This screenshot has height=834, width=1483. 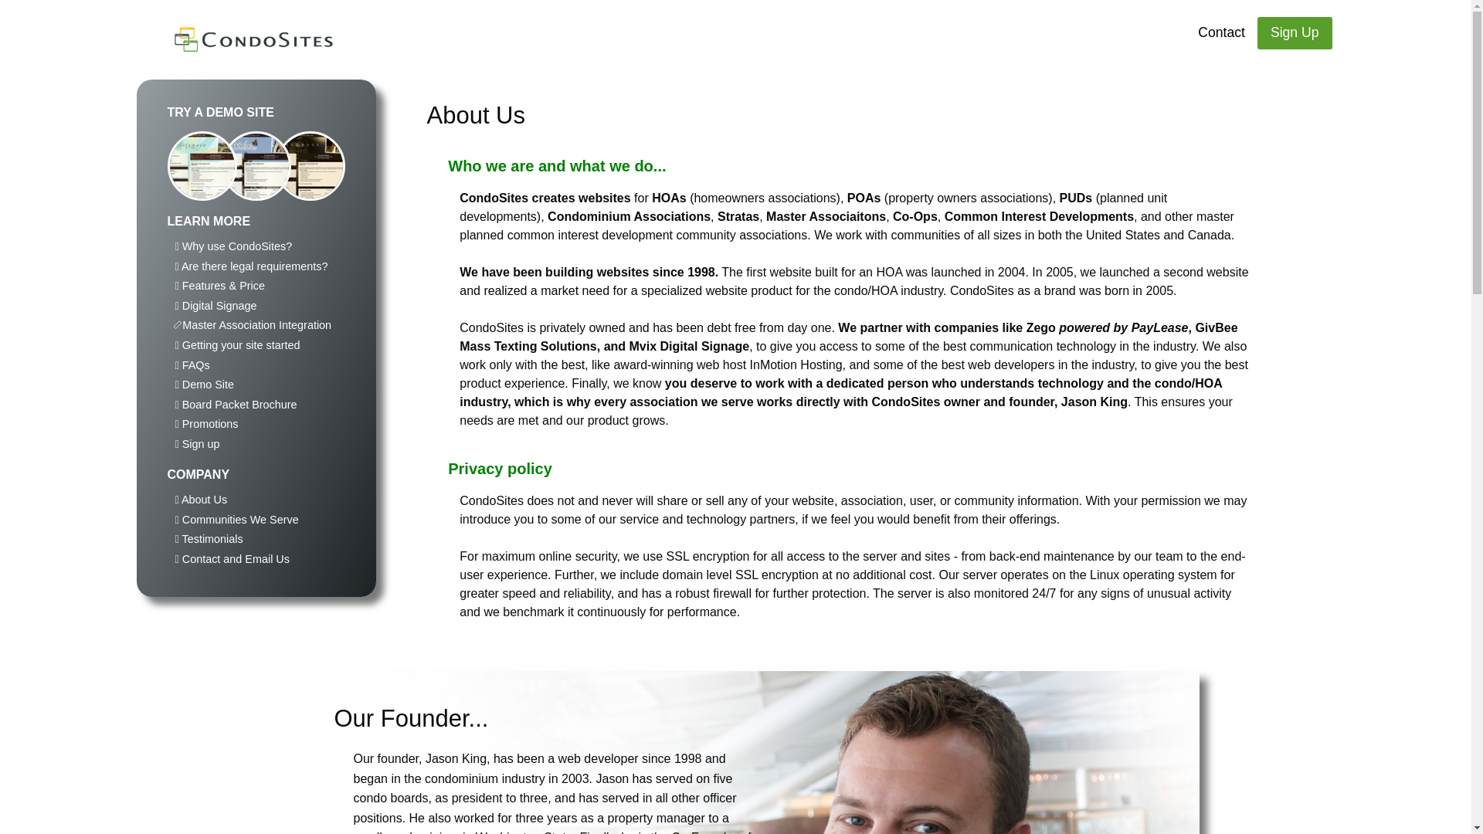 I want to click on Are there legal requirements?, so click(x=251, y=266).